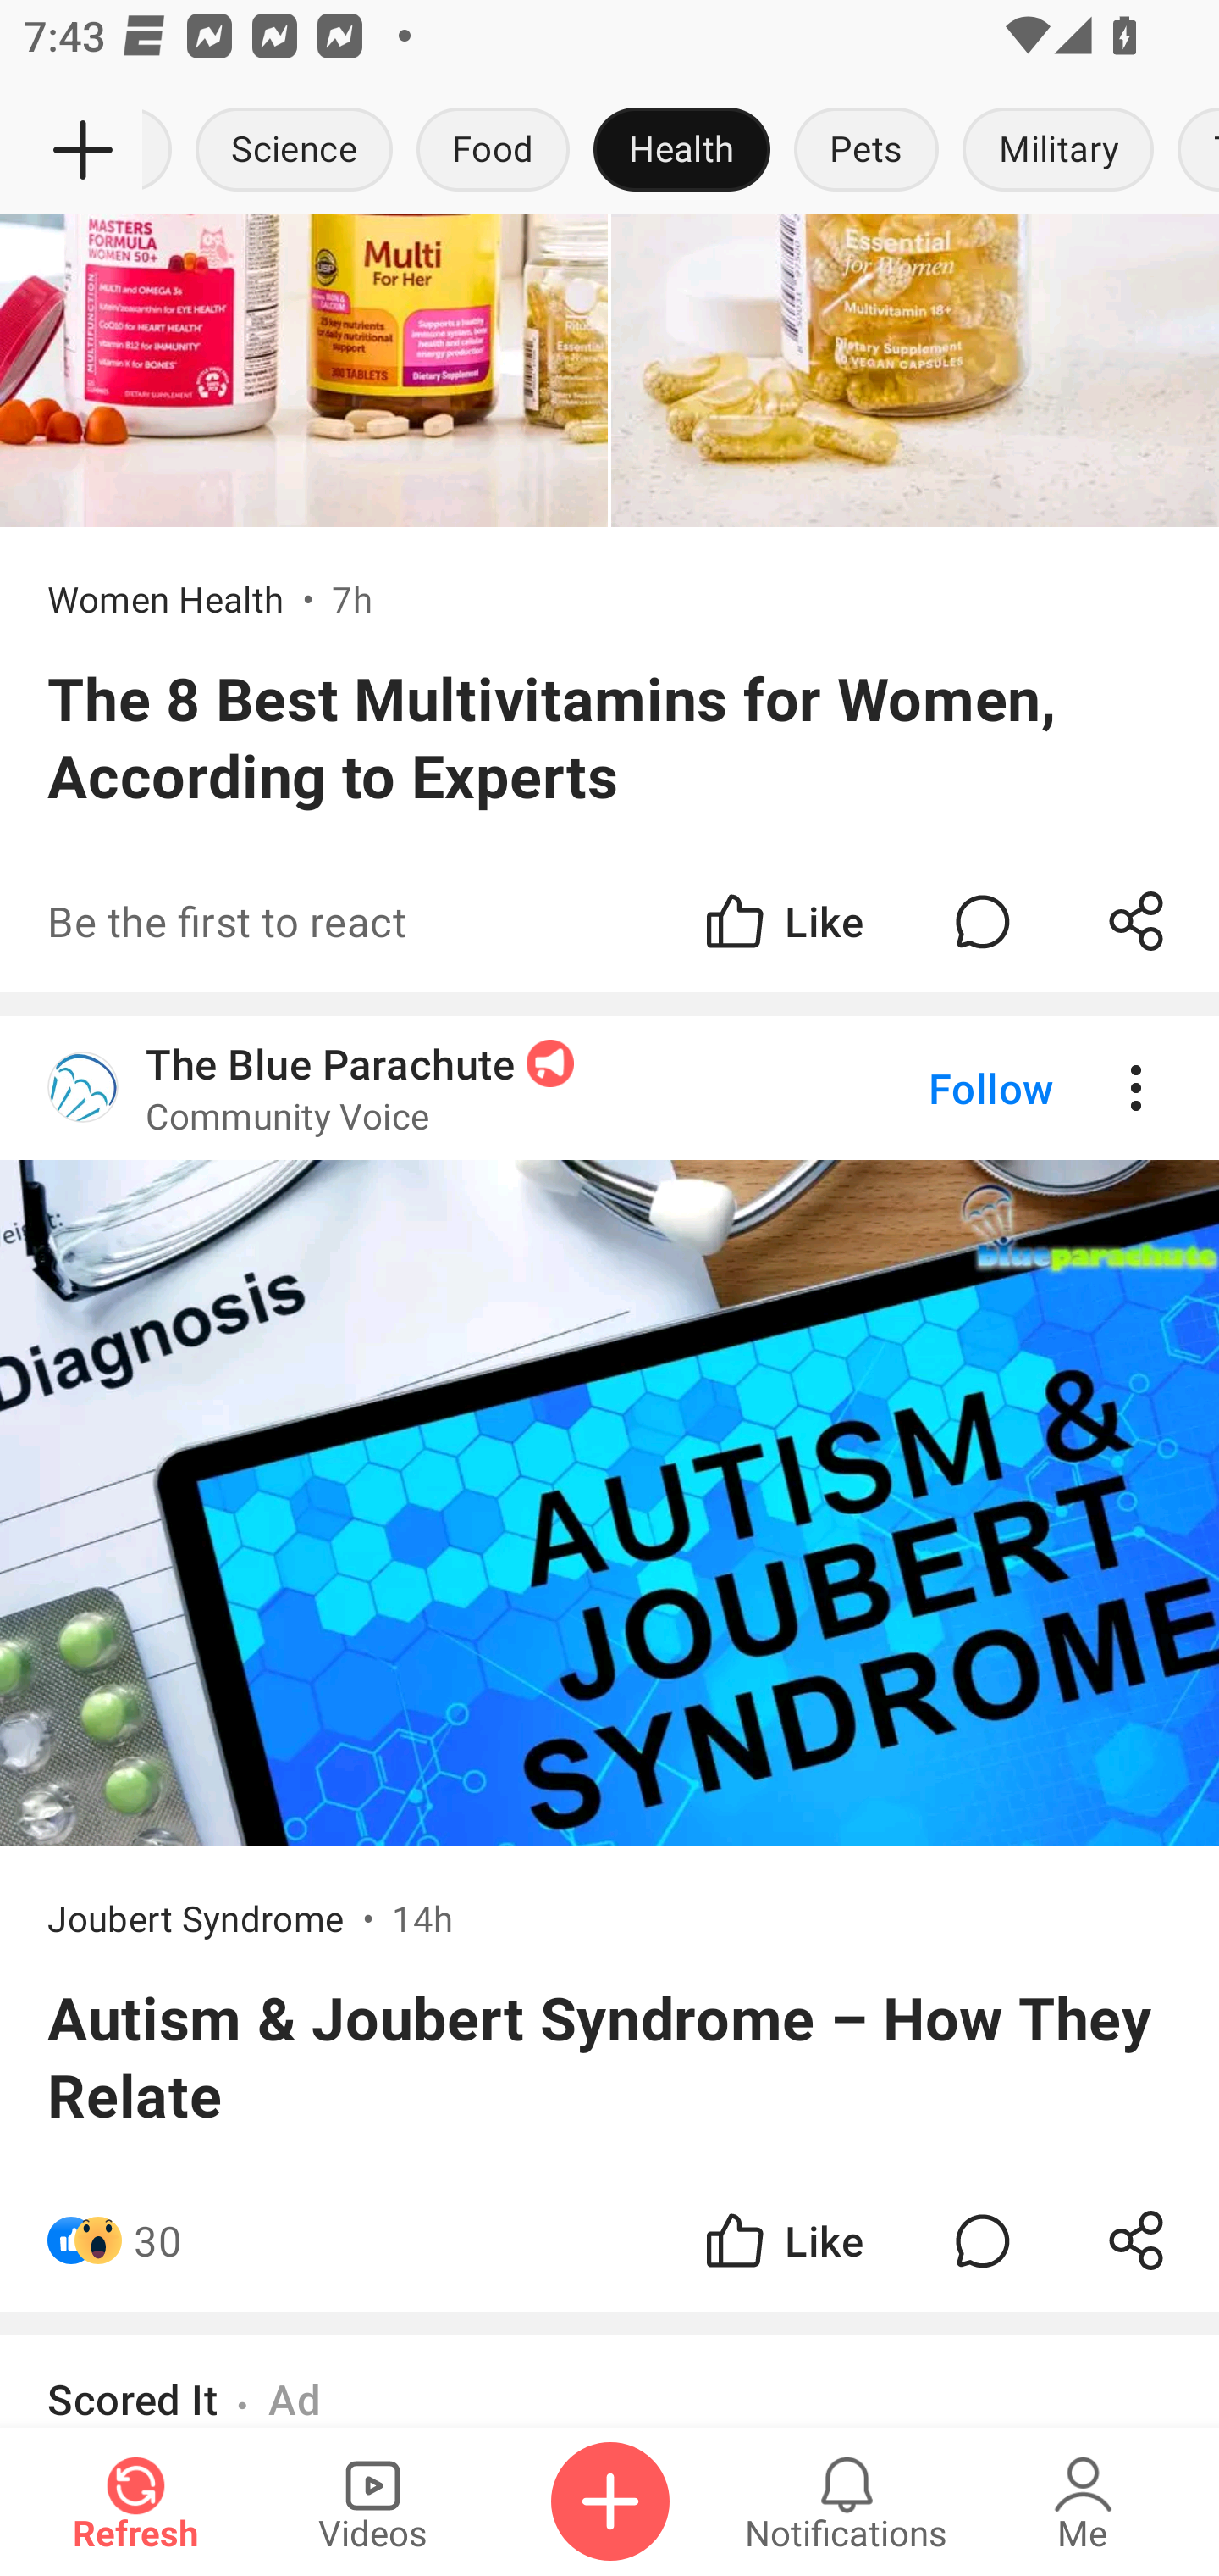  What do you see at coordinates (157, 2239) in the screenshot?
I see `30` at bounding box center [157, 2239].